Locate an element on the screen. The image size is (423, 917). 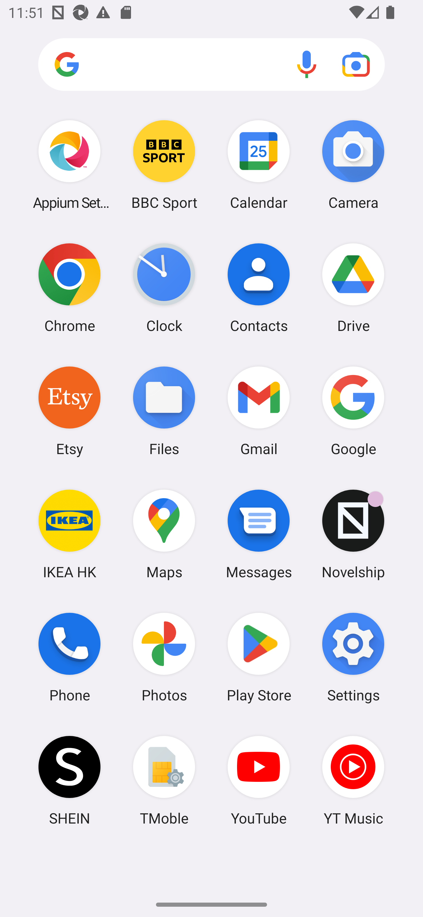
Files is located at coordinates (164, 411).